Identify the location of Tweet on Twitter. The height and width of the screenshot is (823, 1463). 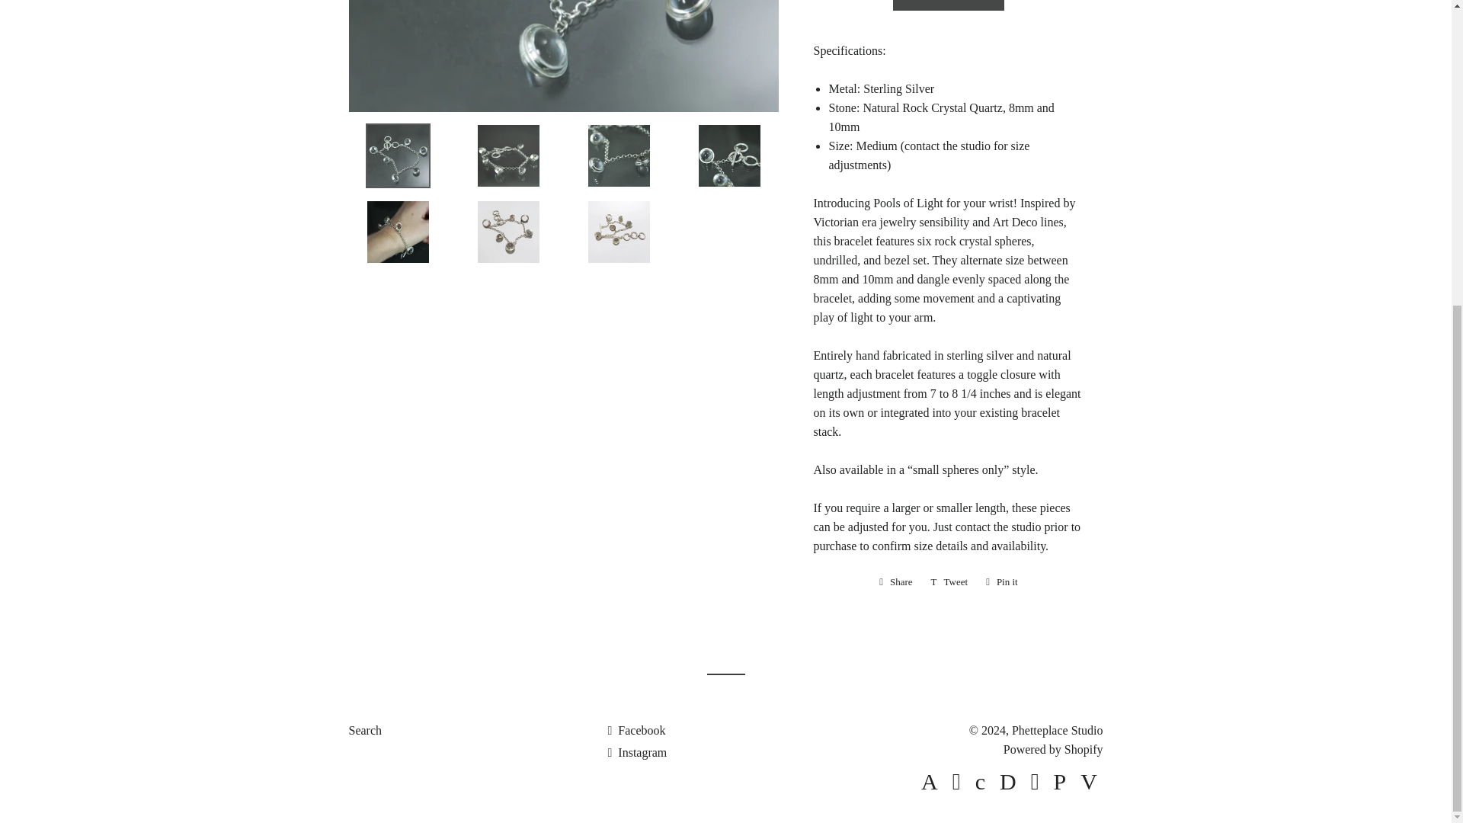
(949, 582).